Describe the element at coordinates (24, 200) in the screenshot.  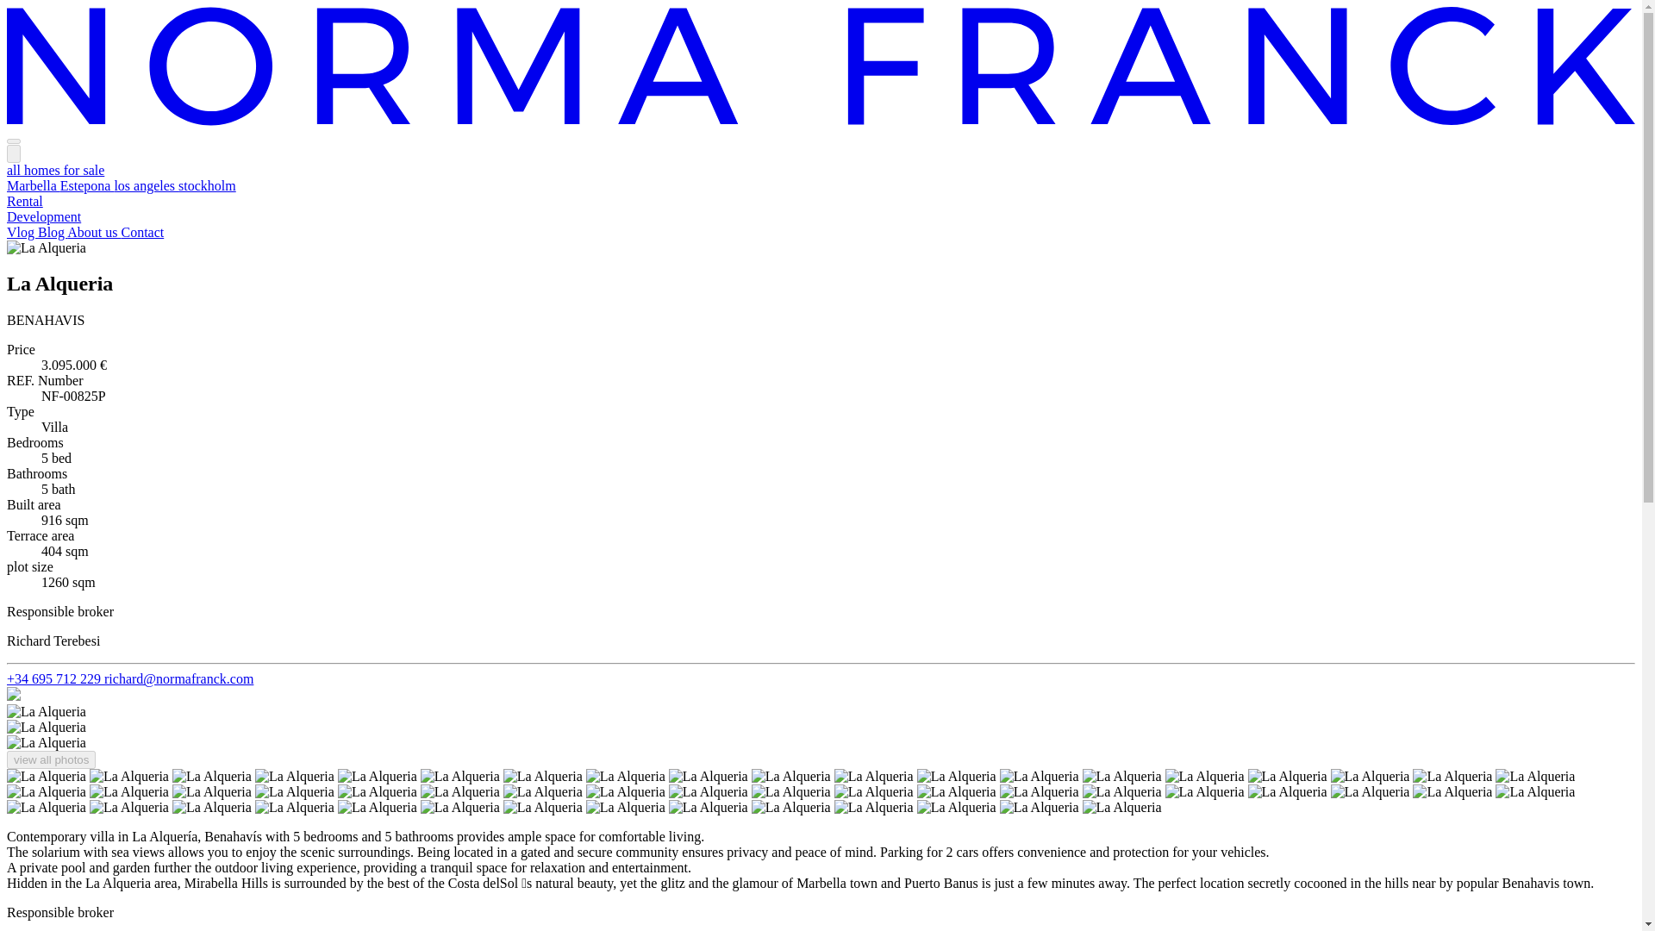
I see `Rental` at that location.